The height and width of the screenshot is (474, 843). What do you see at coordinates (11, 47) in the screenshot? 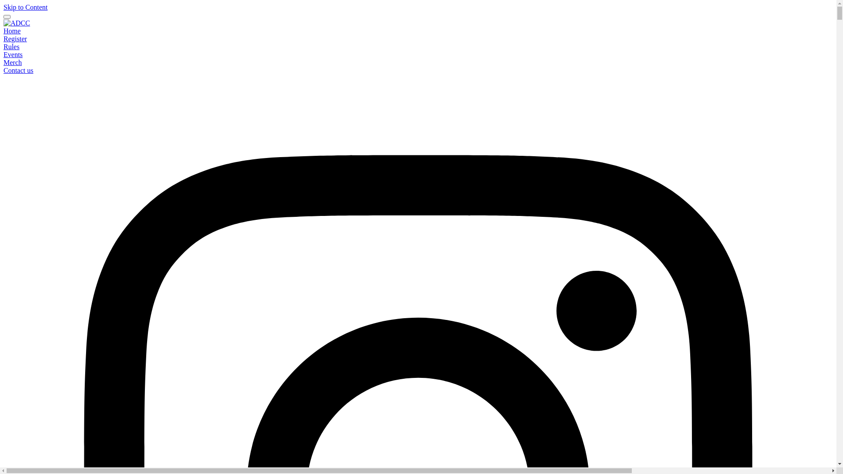
I see `Rules` at bounding box center [11, 47].